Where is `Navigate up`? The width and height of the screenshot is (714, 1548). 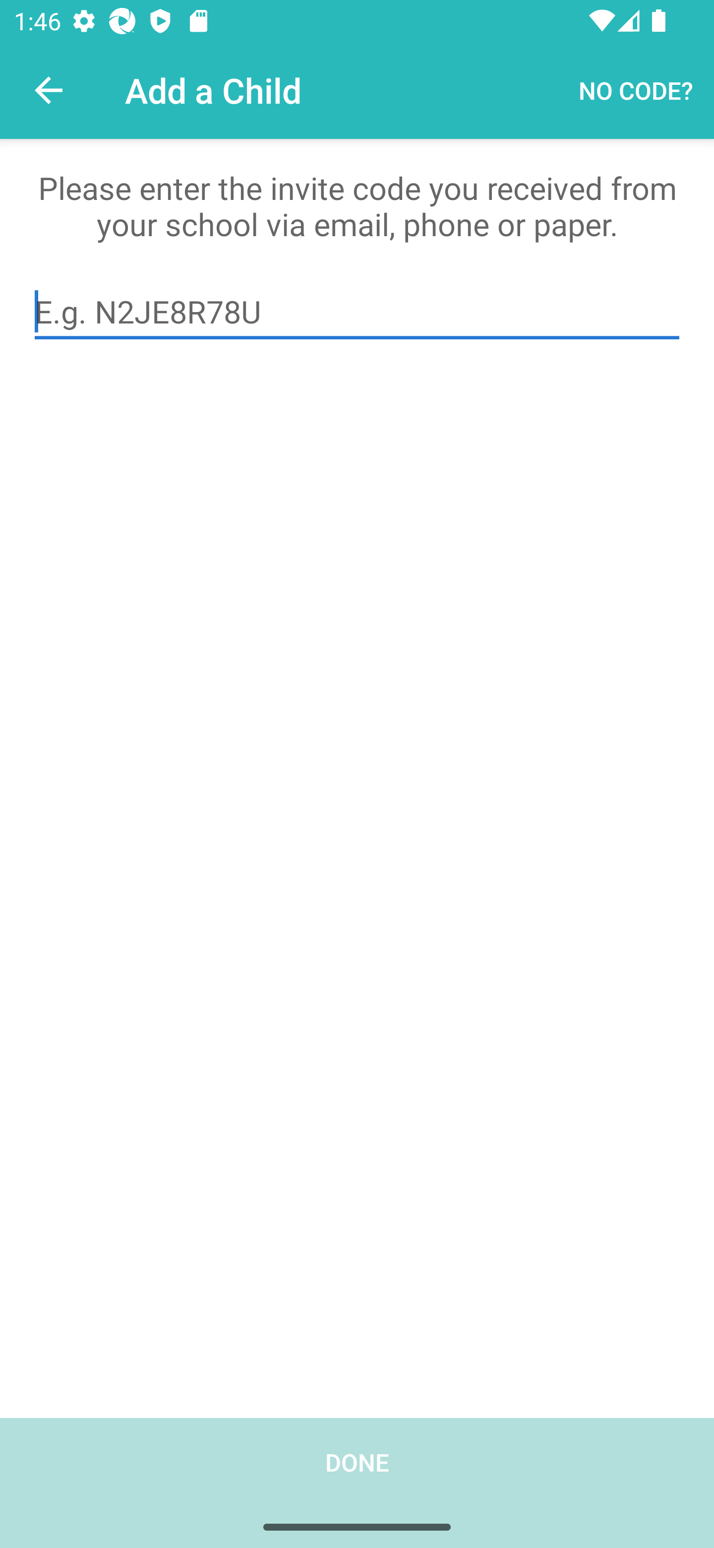 Navigate up is located at coordinates (49, 90).